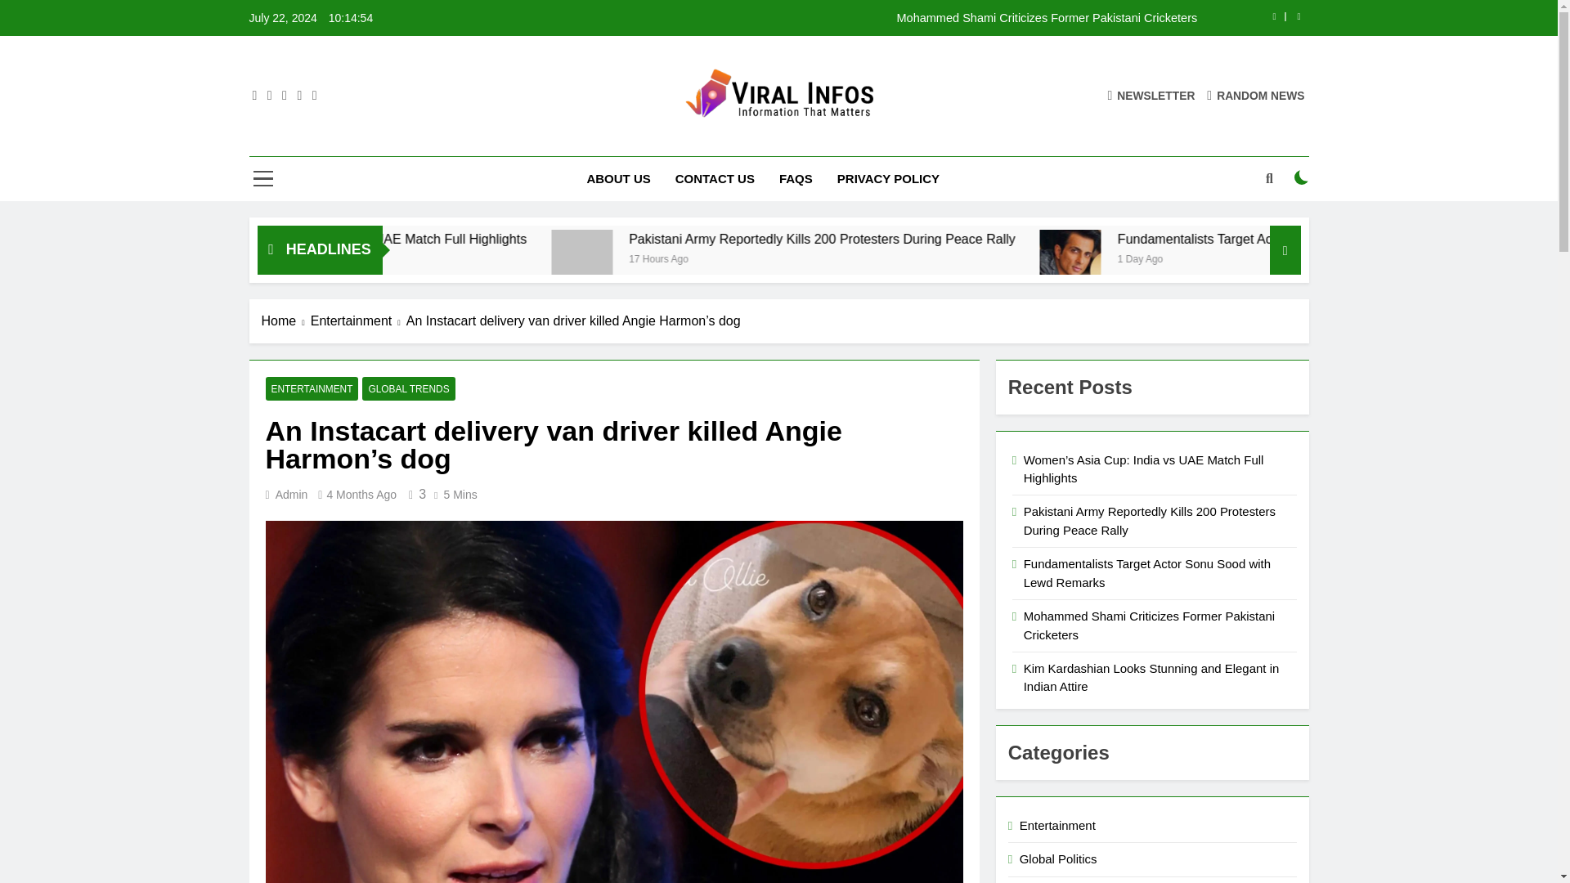  What do you see at coordinates (1302, 177) in the screenshot?
I see `on` at bounding box center [1302, 177].